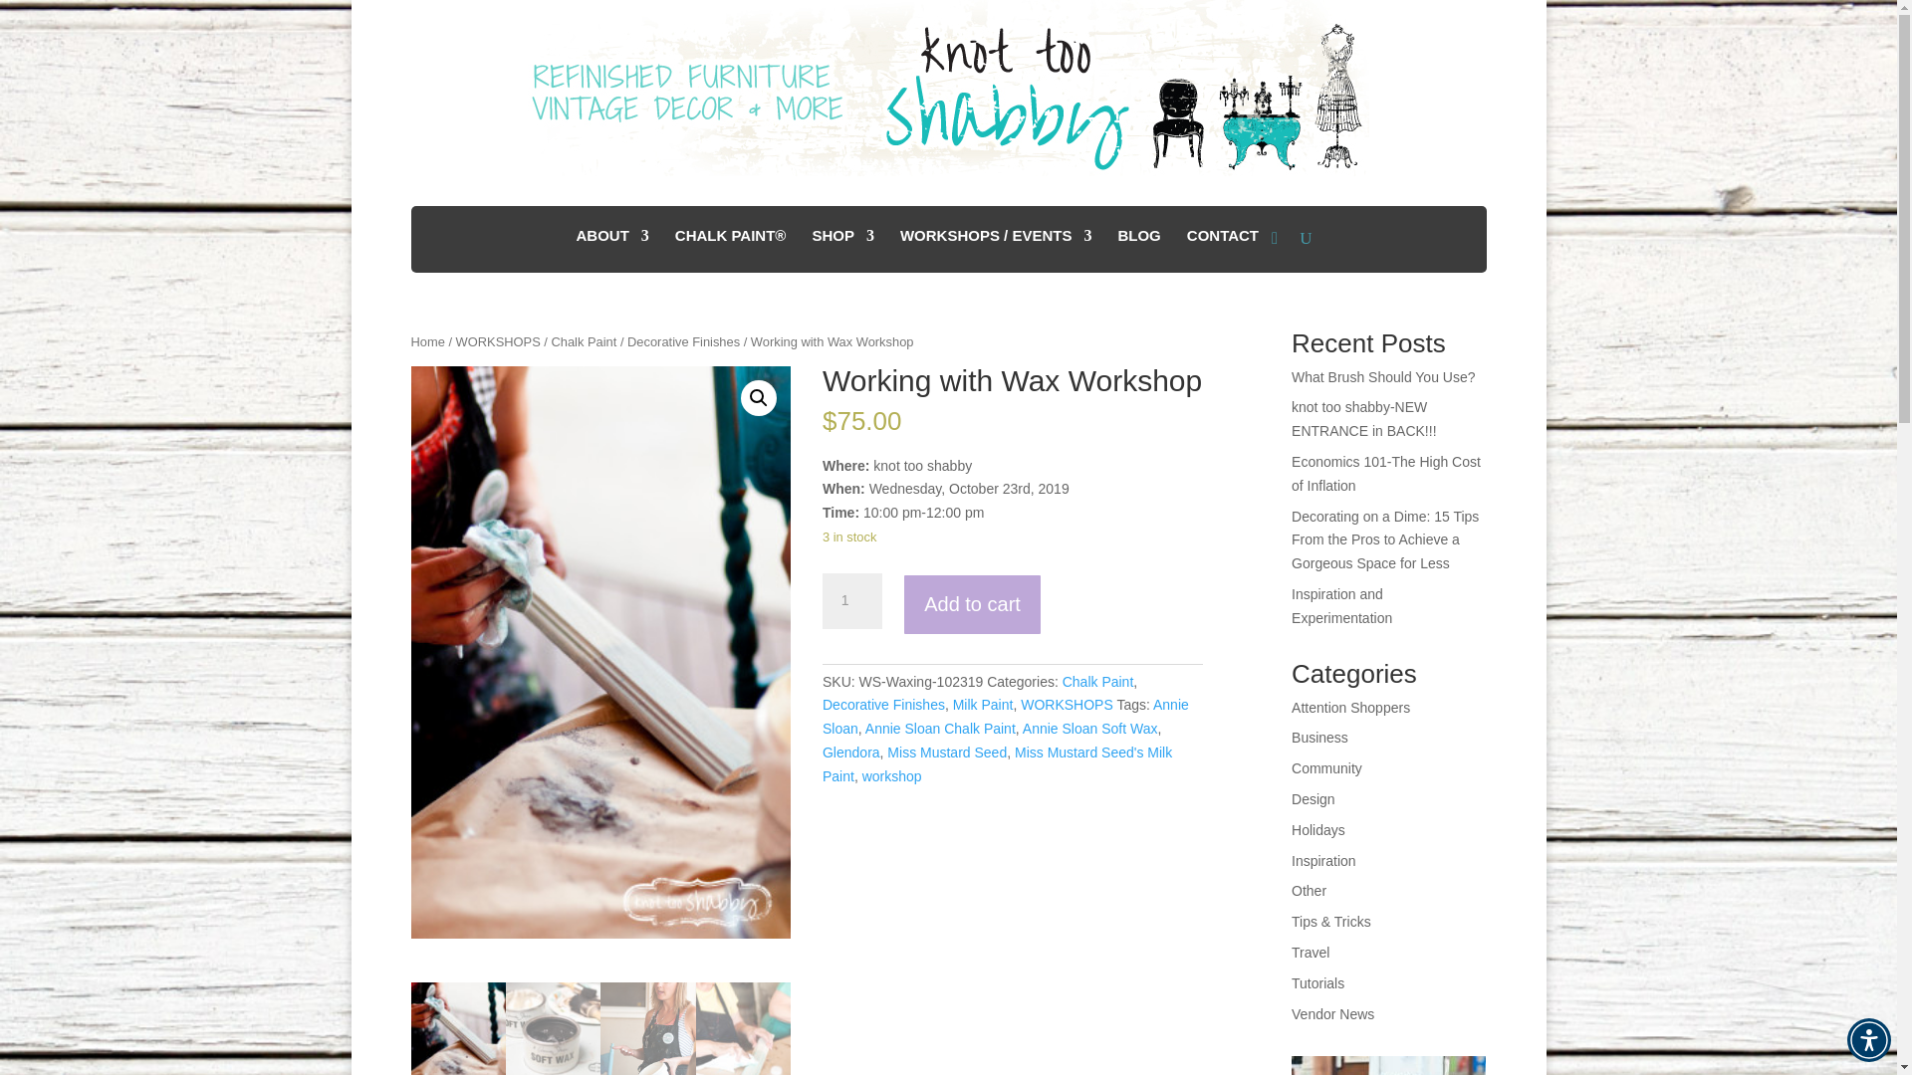 Image resolution: width=1912 pixels, height=1075 pixels. What do you see at coordinates (851, 600) in the screenshot?
I see `1` at bounding box center [851, 600].